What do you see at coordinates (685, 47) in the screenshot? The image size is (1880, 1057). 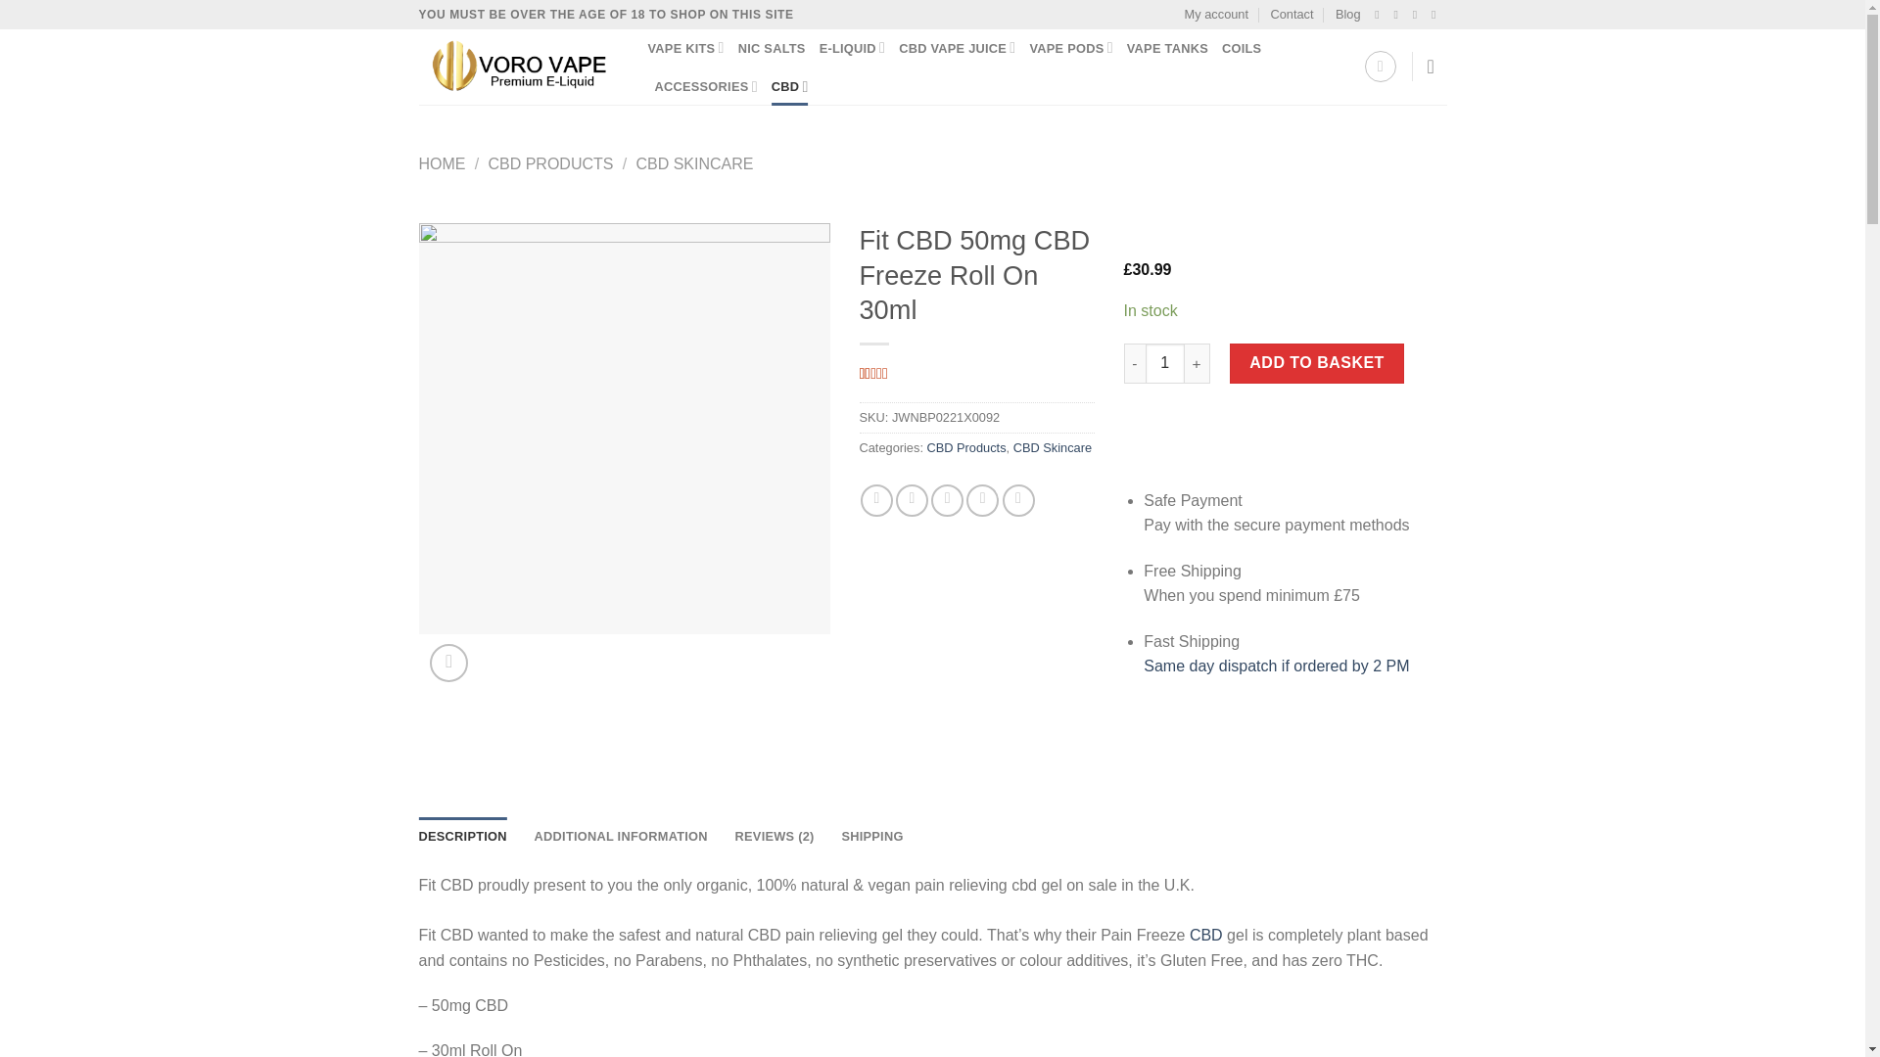 I see `VAPE KITS` at bounding box center [685, 47].